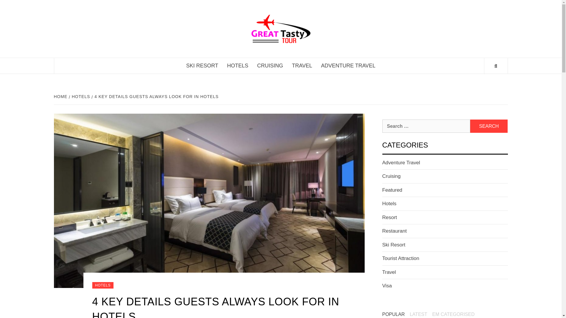 The height and width of the screenshot is (318, 566). What do you see at coordinates (394, 231) in the screenshot?
I see `Restaurant` at bounding box center [394, 231].